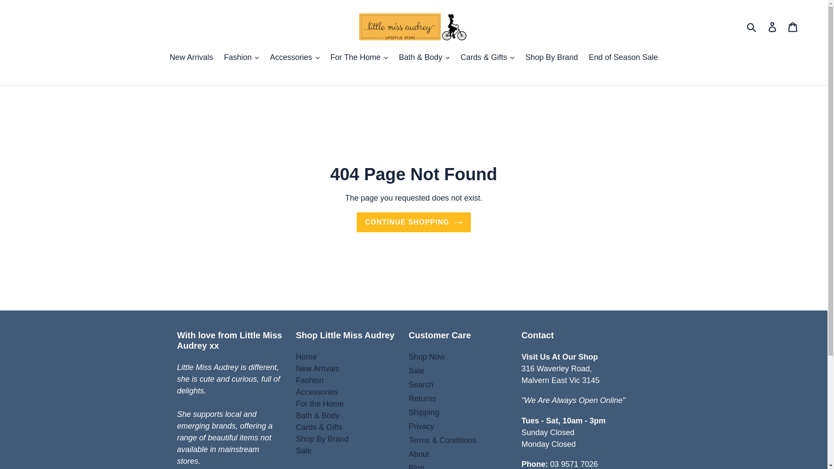 The image size is (834, 469). Describe the element at coordinates (303, 451) in the screenshot. I see `Sale` at that location.